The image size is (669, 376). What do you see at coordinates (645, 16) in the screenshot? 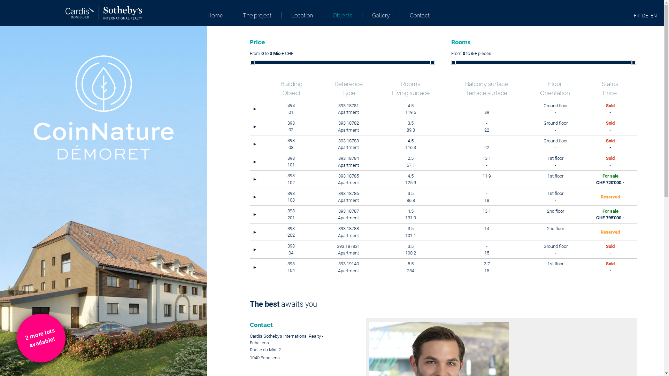
I see `DE` at bounding box center [645, 16].